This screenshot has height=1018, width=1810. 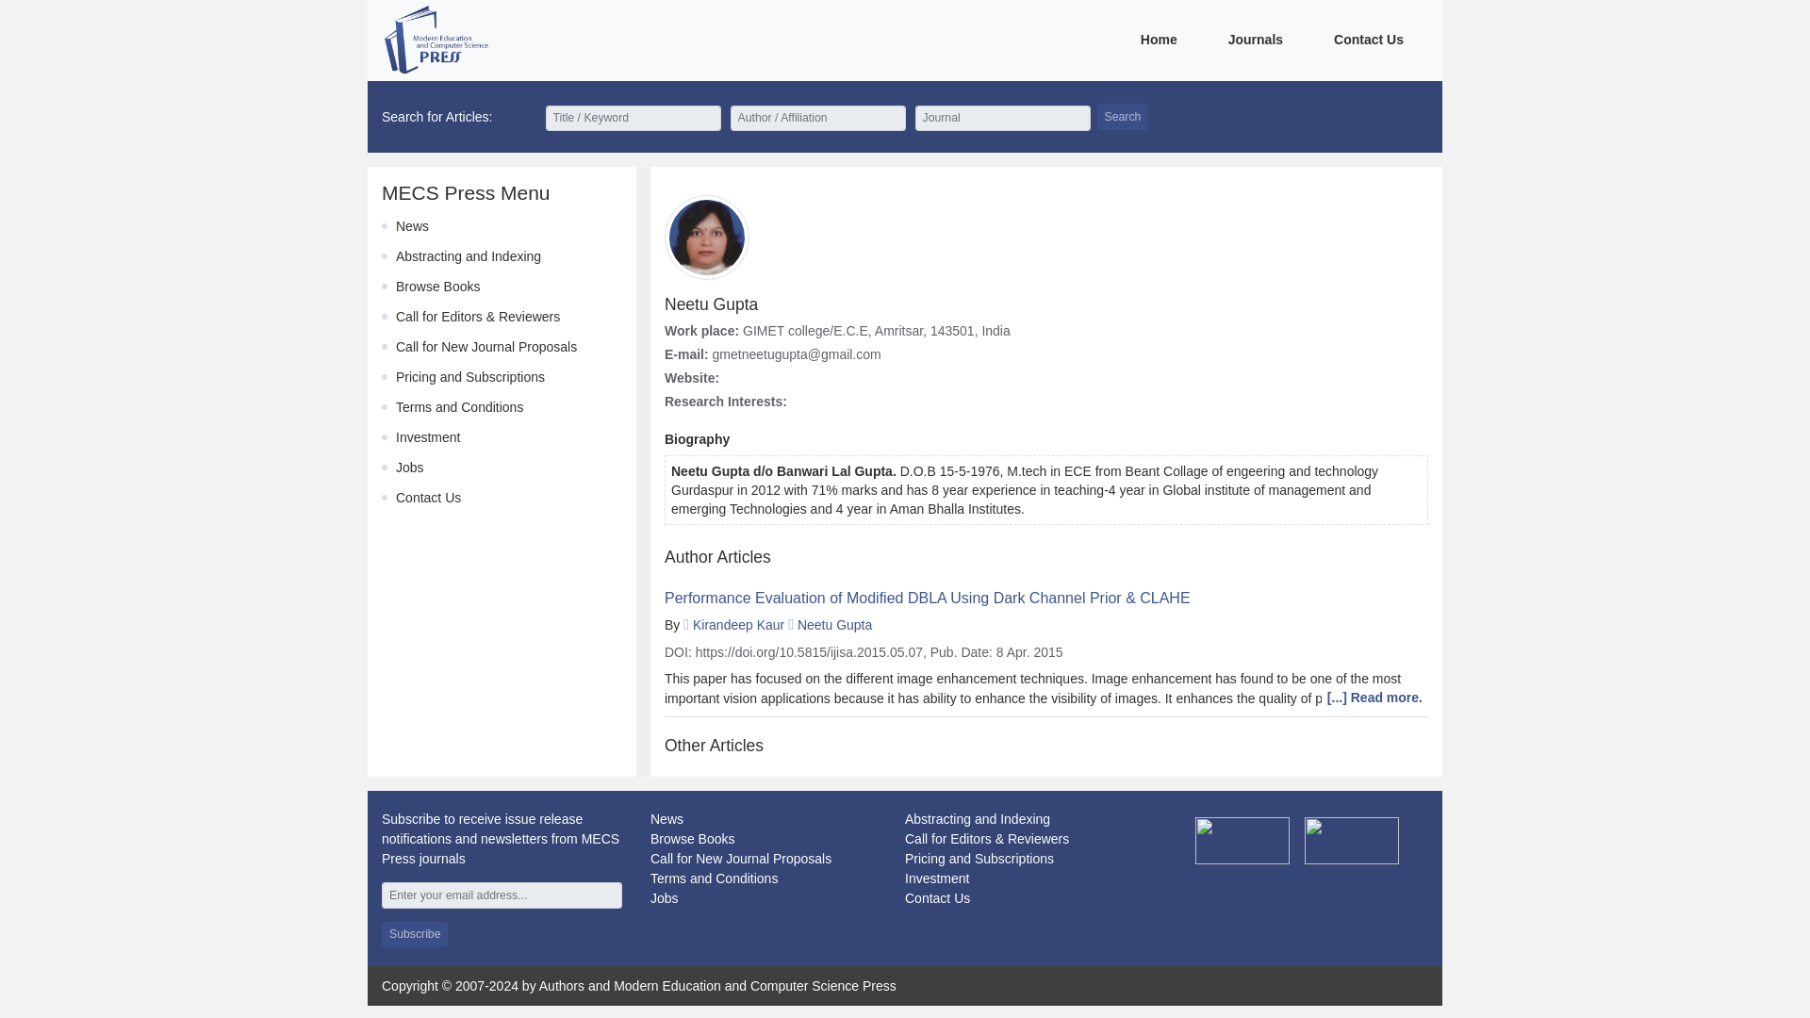 What do you see at coordinates (740, 858) in the screenshot?
I see `Call for New Journal Proposals` at bounding box center [740, 858].